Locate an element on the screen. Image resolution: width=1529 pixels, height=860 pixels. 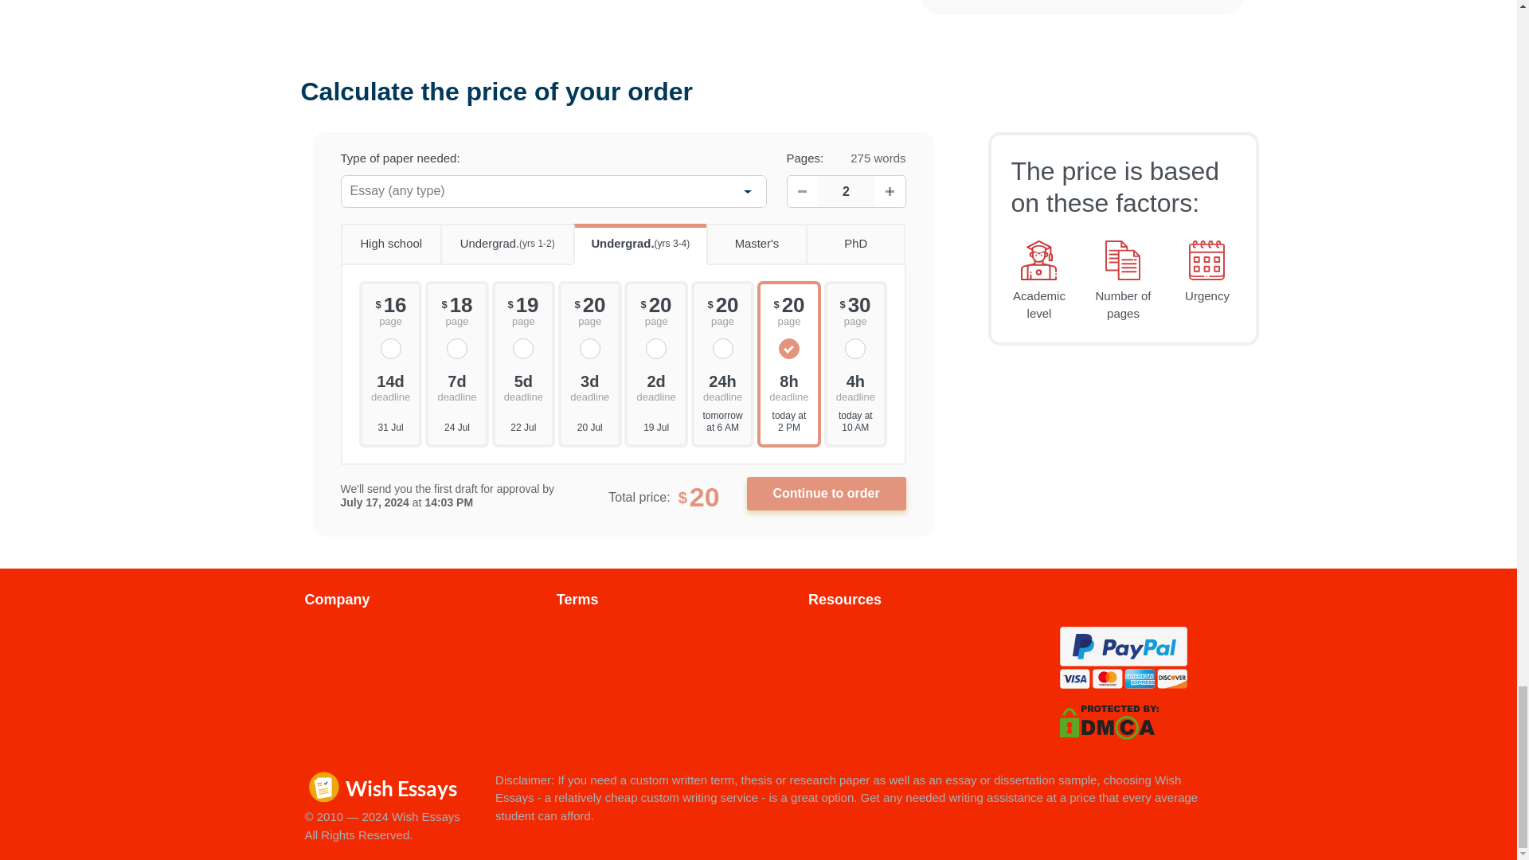
DMCA is located at coordinates (1109, 721).